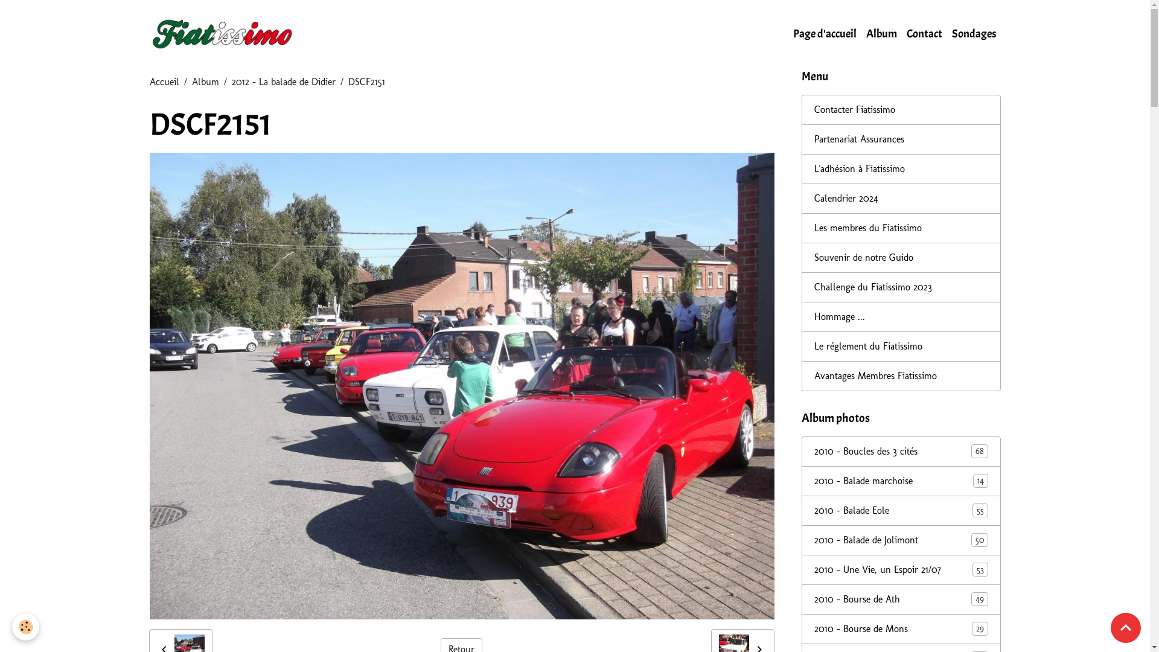 The image size is (1159, 652). I want to click on Contacter Fiatissimo, so click(901, 110).